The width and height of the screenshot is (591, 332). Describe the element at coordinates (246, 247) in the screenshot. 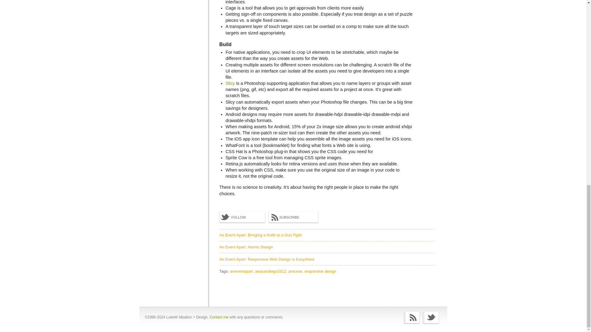

I see `An Event Apart: Atomic Design` at that location.